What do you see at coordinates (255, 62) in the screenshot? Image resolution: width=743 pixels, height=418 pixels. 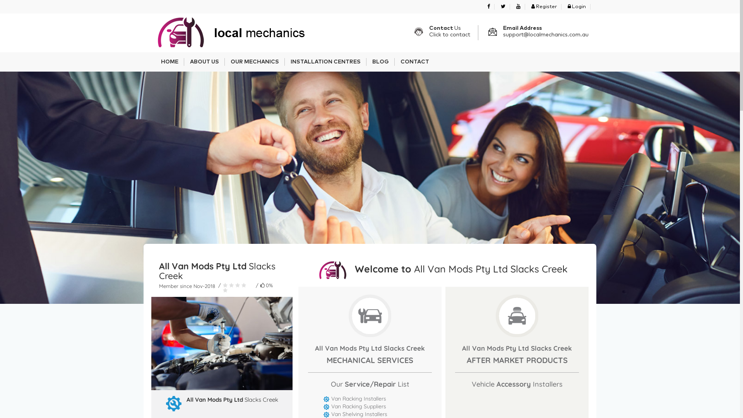 I see `OUR MECHANICS` at bounding box center [255, 62].